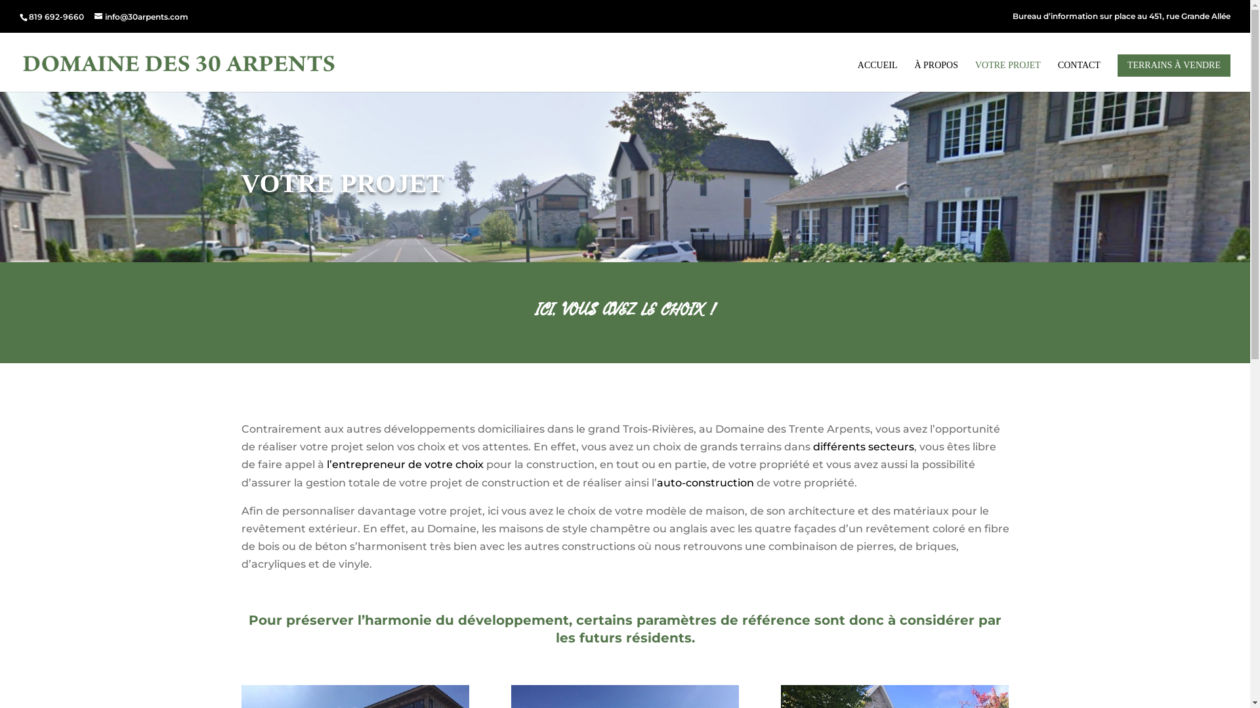  I want to click on VOTRE PROJET, so click(1008, 76).